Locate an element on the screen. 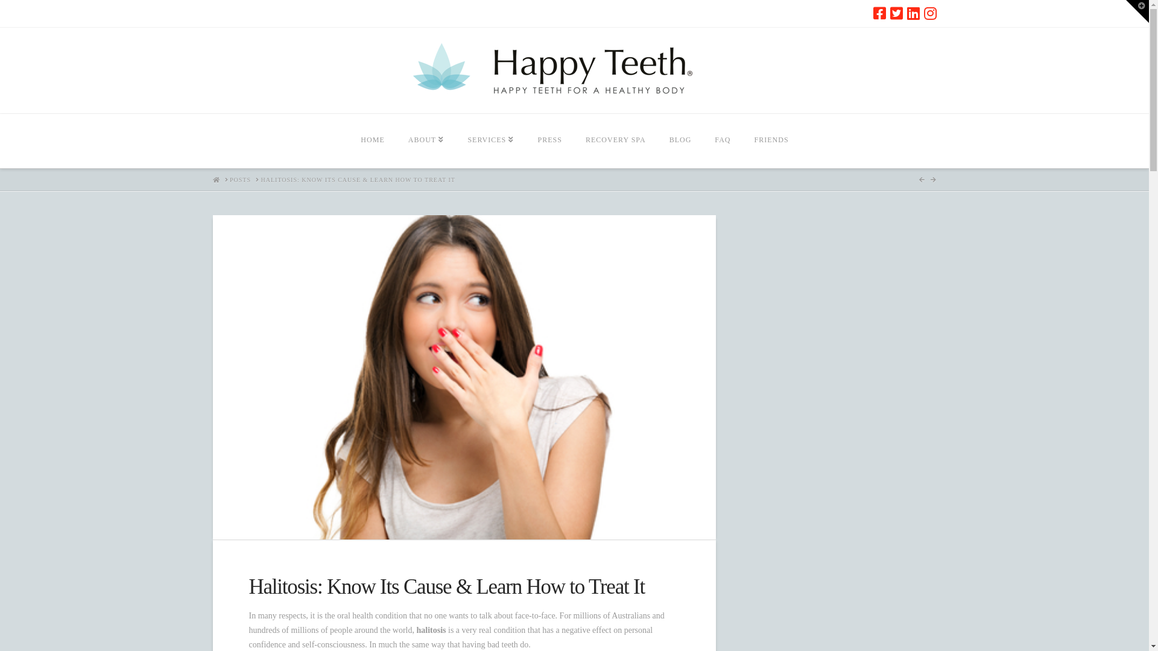  ABOUT is located at coordinates (426, 141).